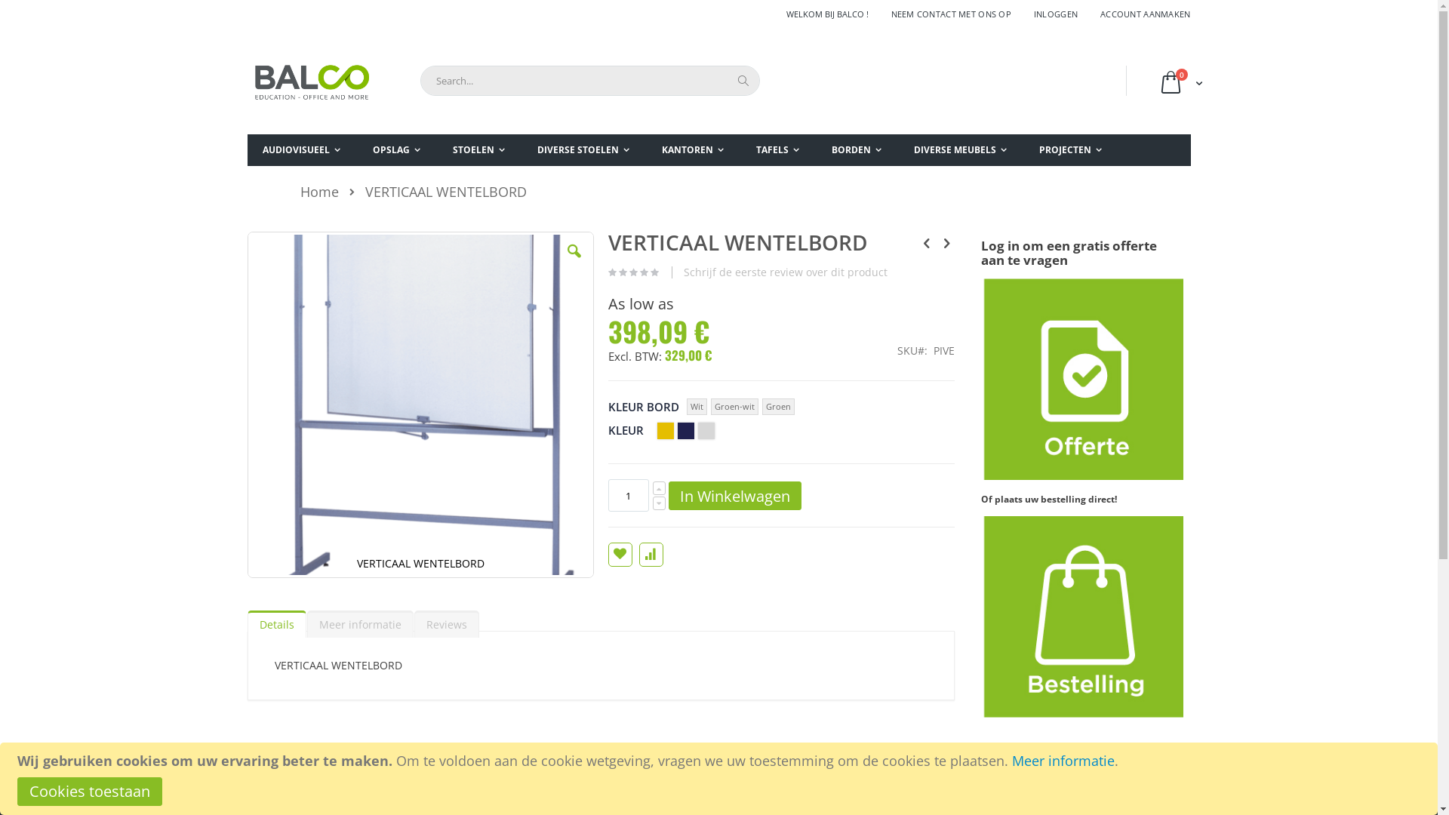  Describe the element at coordinates (246, 580) in the screenshot. I see `Ga naar het begin van de afbeeldingen-gallerij` at that location.